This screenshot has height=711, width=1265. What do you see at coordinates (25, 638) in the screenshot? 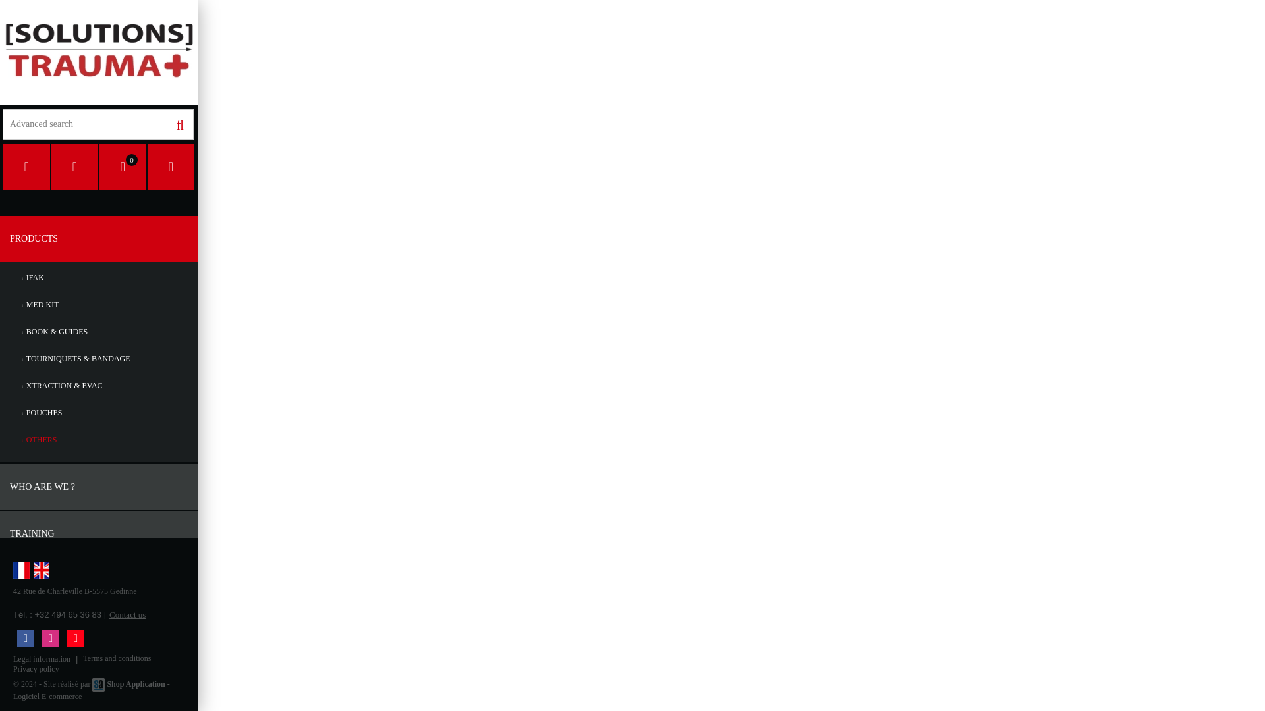
I see `facebook` at bounding box center [25, 638].